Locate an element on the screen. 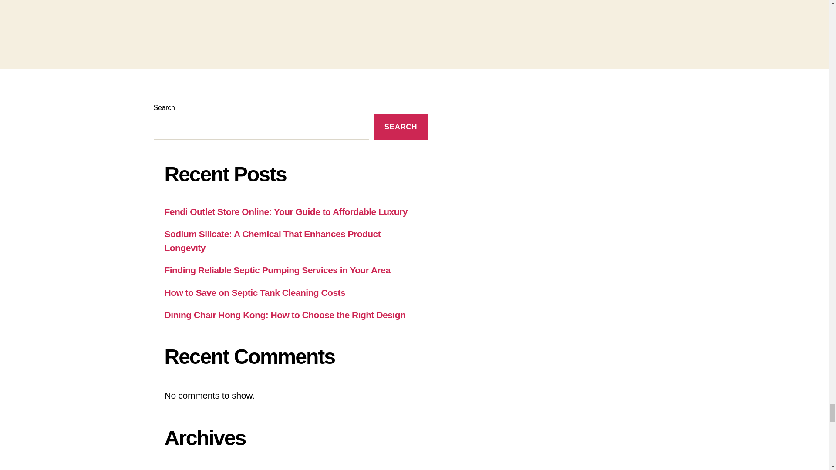 The image size is (836, 470). SEARCH is located at coordinates (401, 127).